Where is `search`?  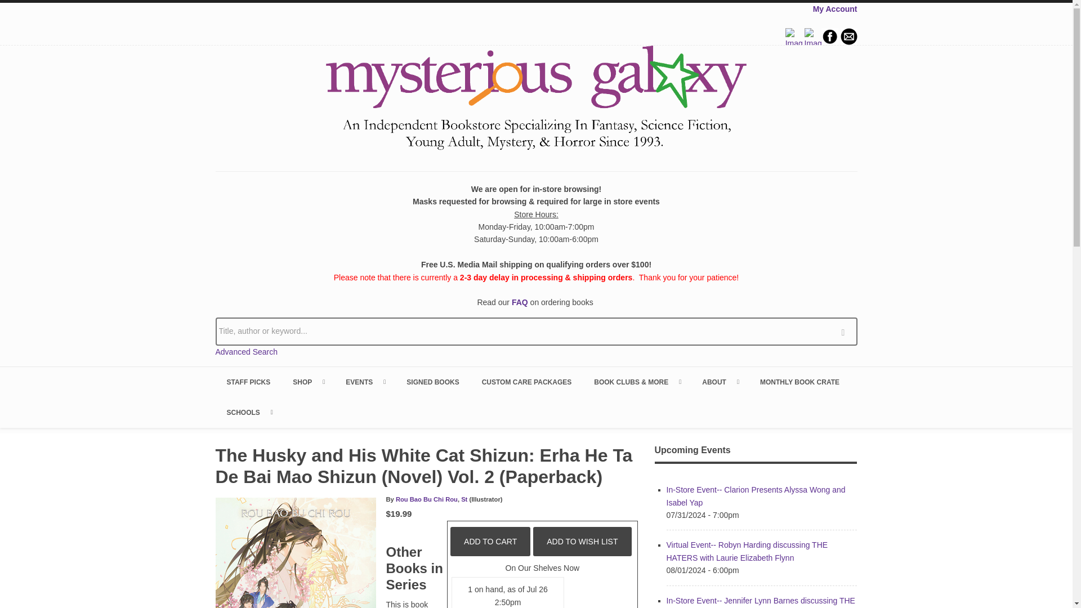 search is located at coordinates (846, 331).